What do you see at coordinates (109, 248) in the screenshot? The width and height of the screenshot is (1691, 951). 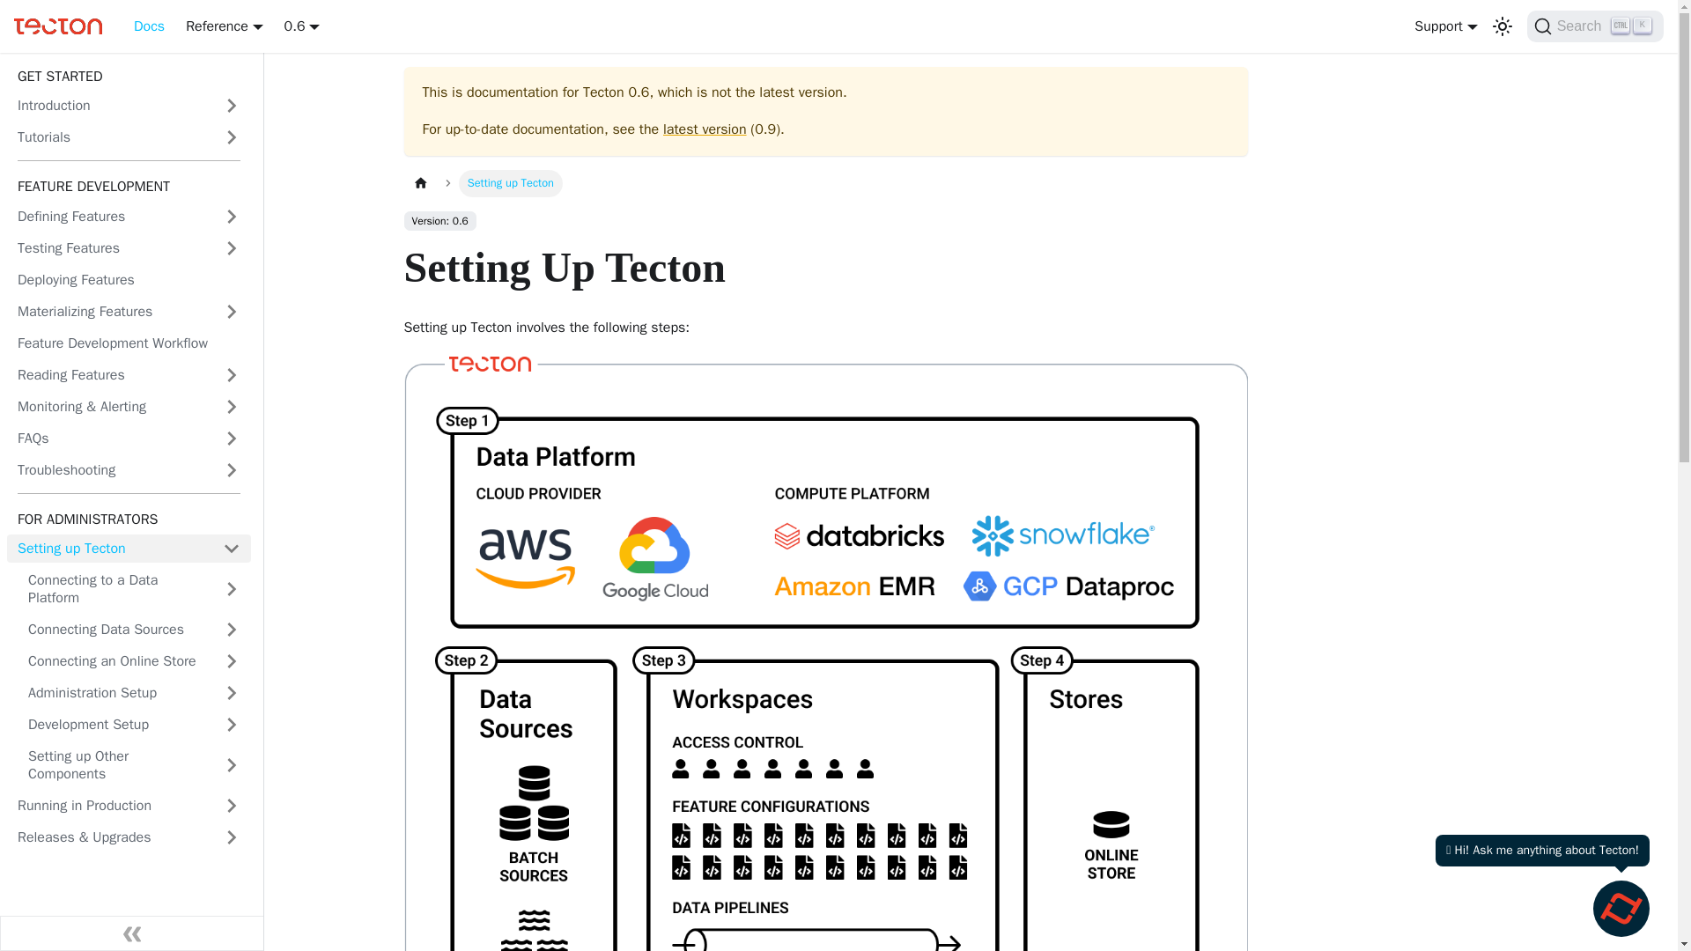 I see `Testing Features` at bounding box center [109, 248].